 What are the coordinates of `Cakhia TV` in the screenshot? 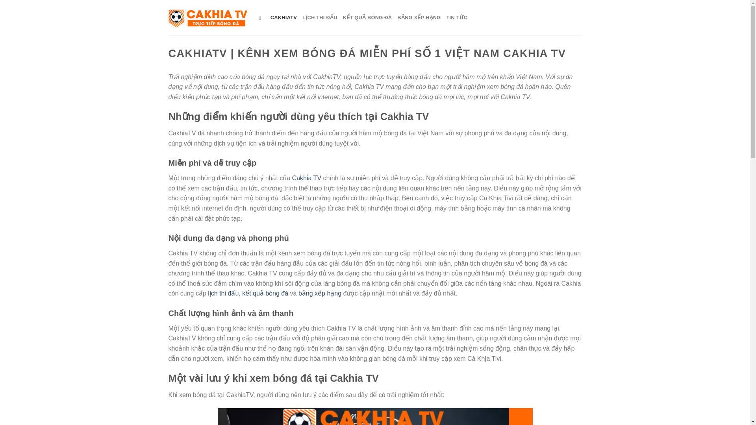 It's located at (306, 178).